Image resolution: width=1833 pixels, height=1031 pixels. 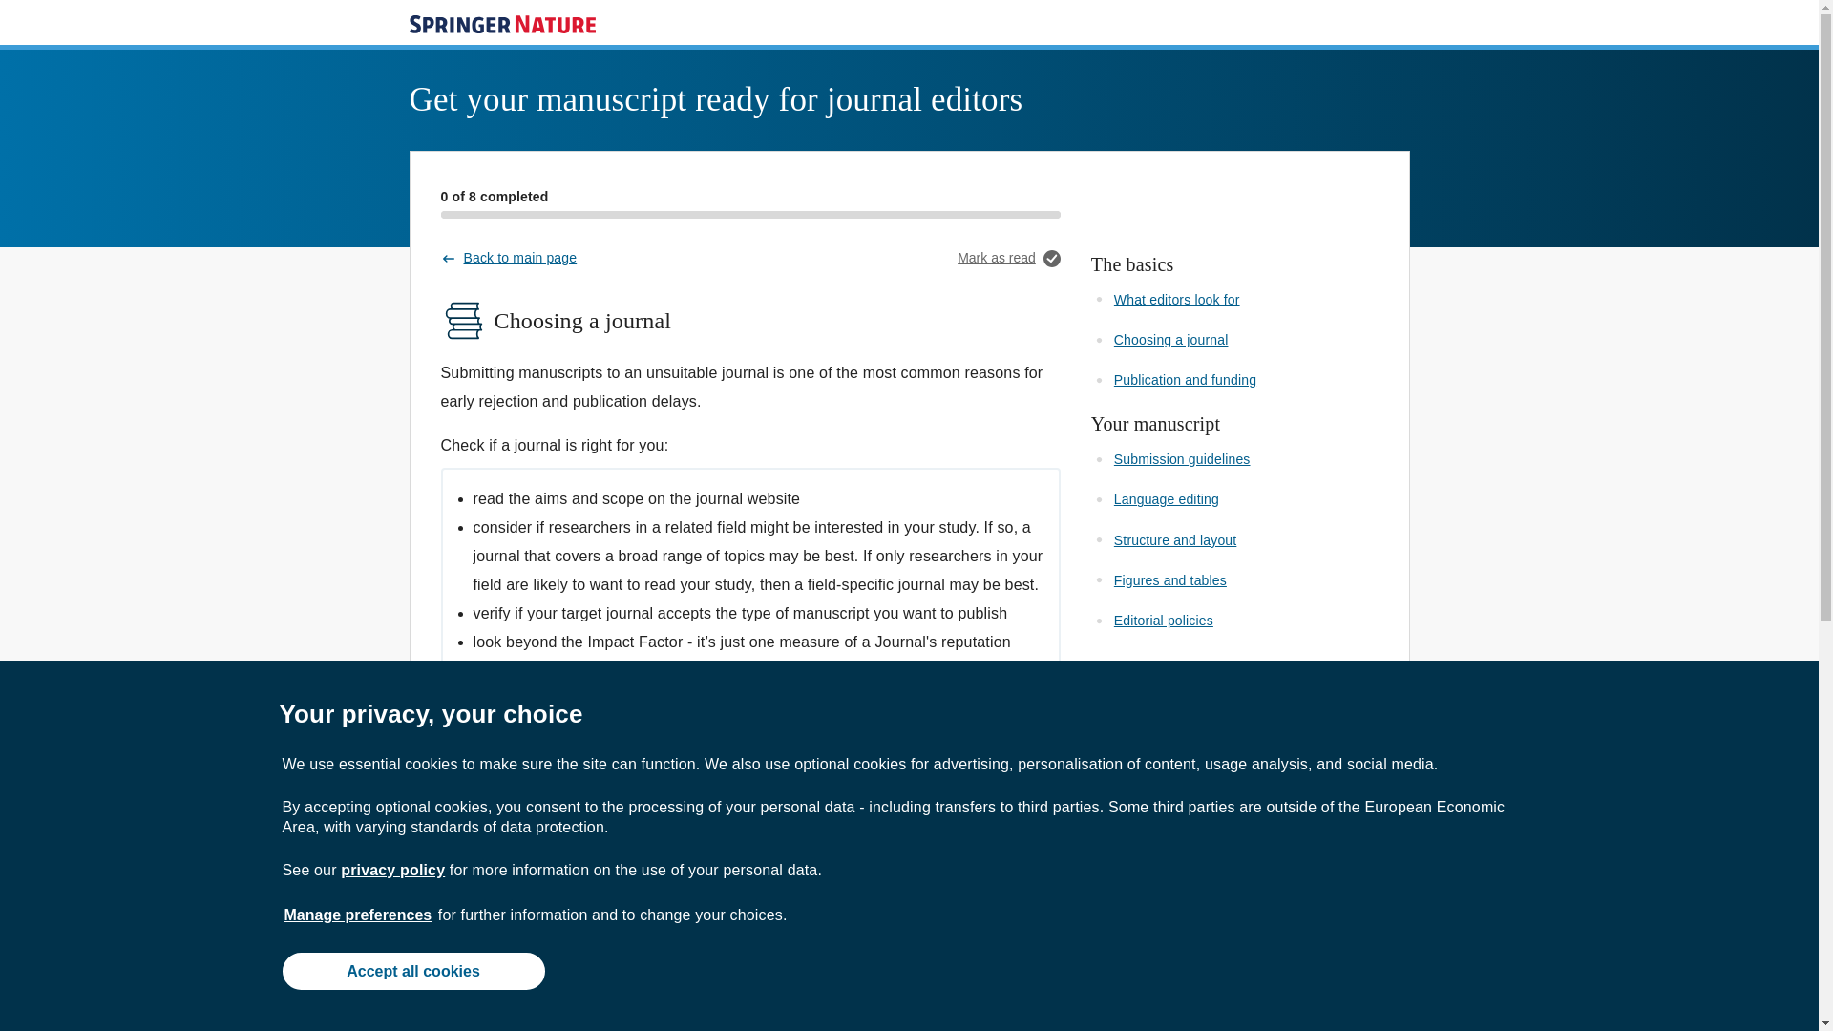 What do you see at coordinates (412, 970) in the screenshot?
I see `Accept all cookies` at bounding box center [412, 970].